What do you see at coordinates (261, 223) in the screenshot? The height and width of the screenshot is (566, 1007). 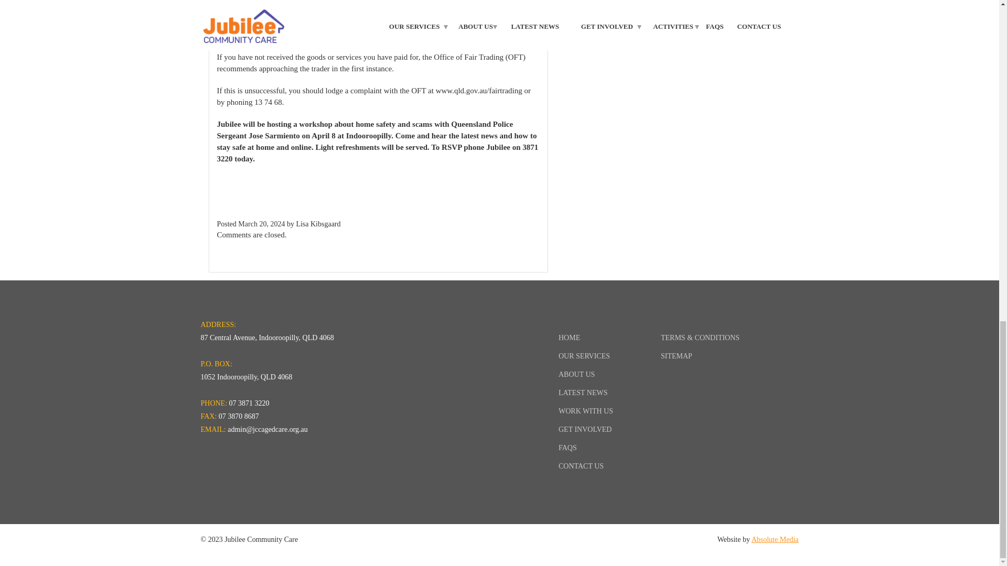 I see `March 20, 2024` at bounding box center [261, 223].